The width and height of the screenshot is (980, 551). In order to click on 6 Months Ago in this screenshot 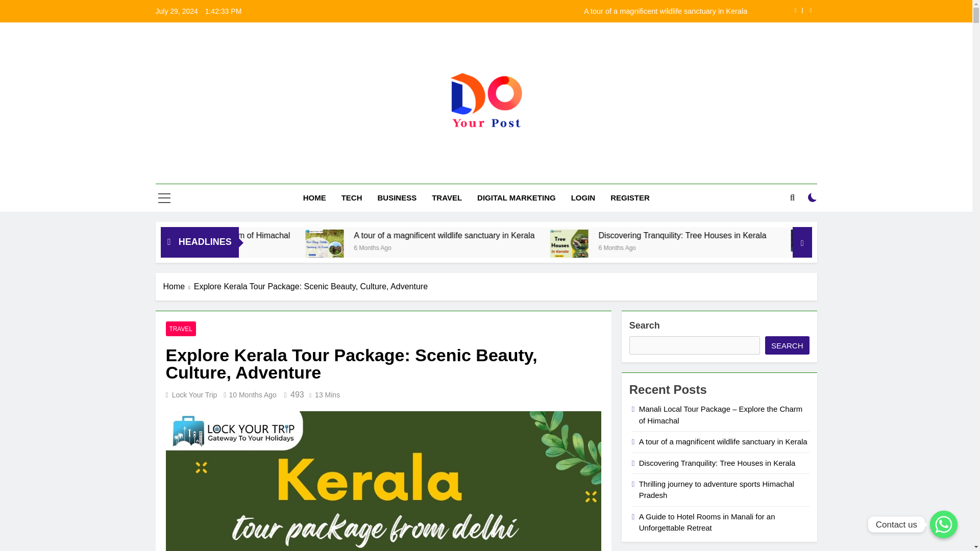, I will do `click(525, 247)`.